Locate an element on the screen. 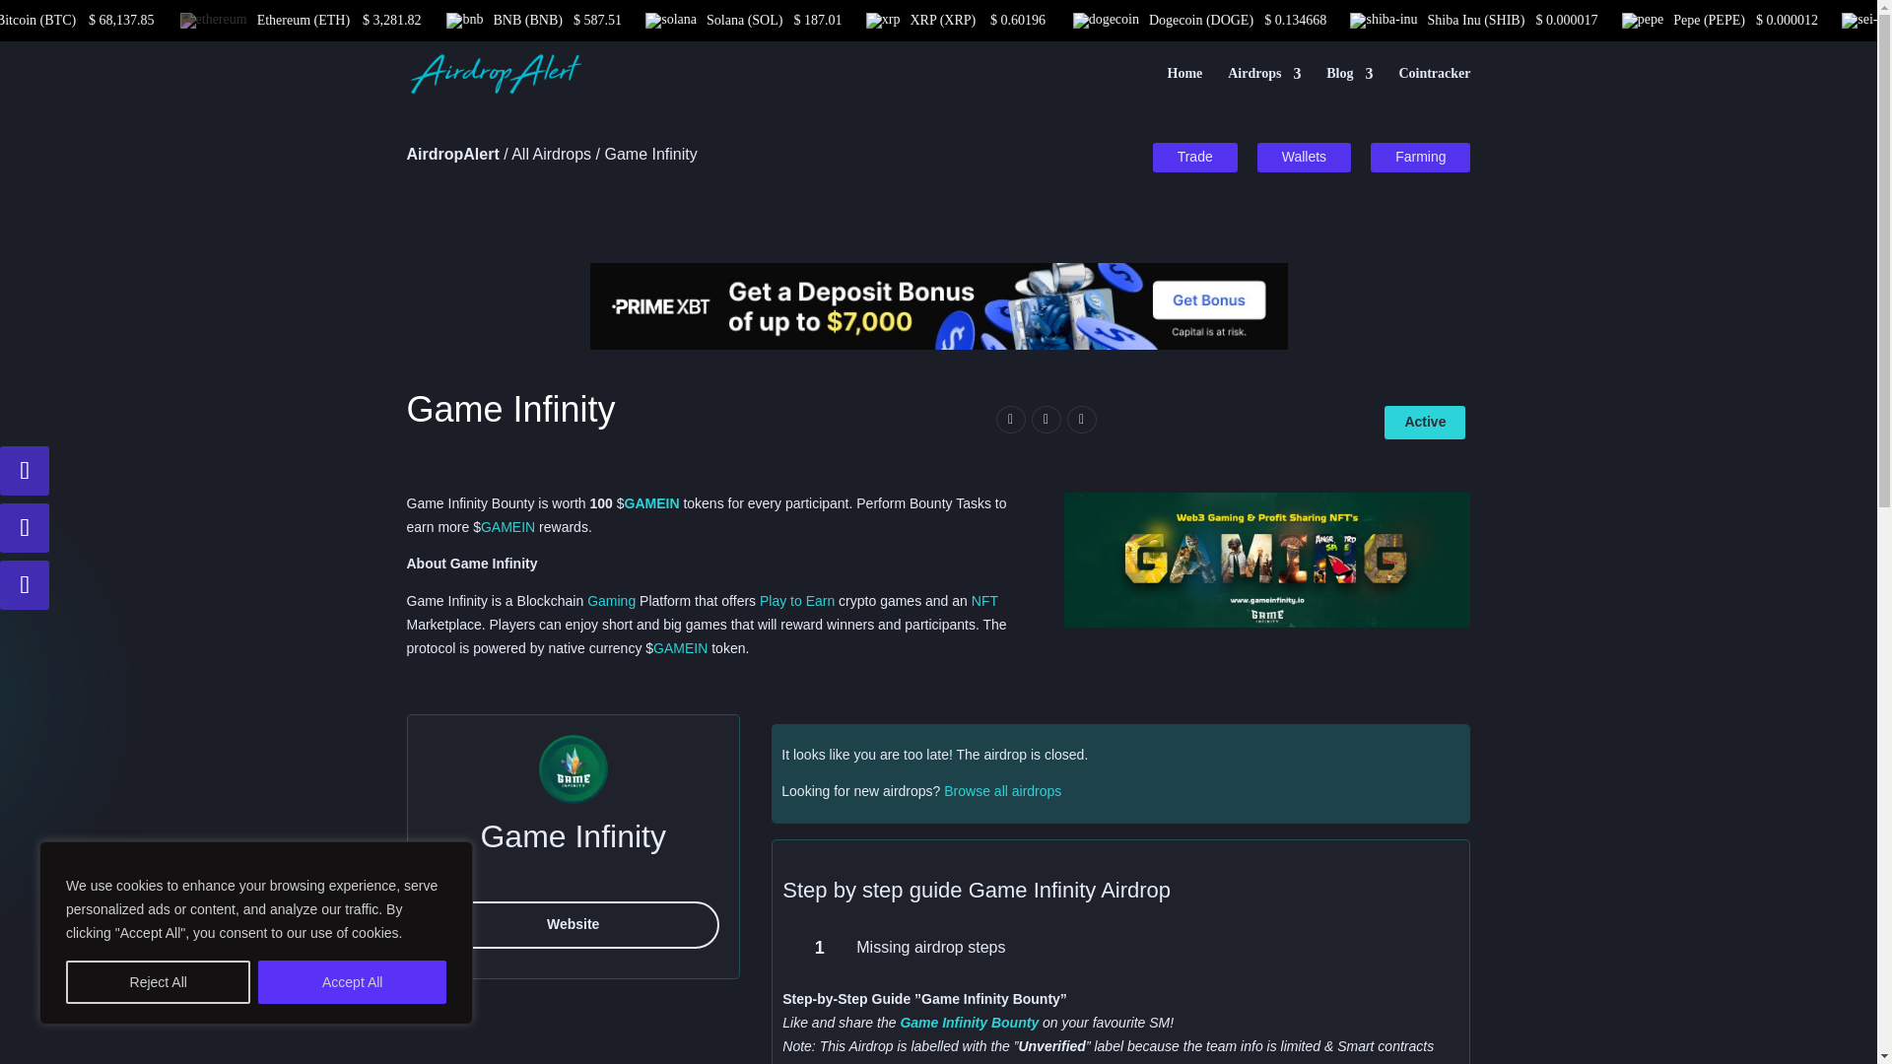  Follow on Facebook is located at coordinates (24, 585).